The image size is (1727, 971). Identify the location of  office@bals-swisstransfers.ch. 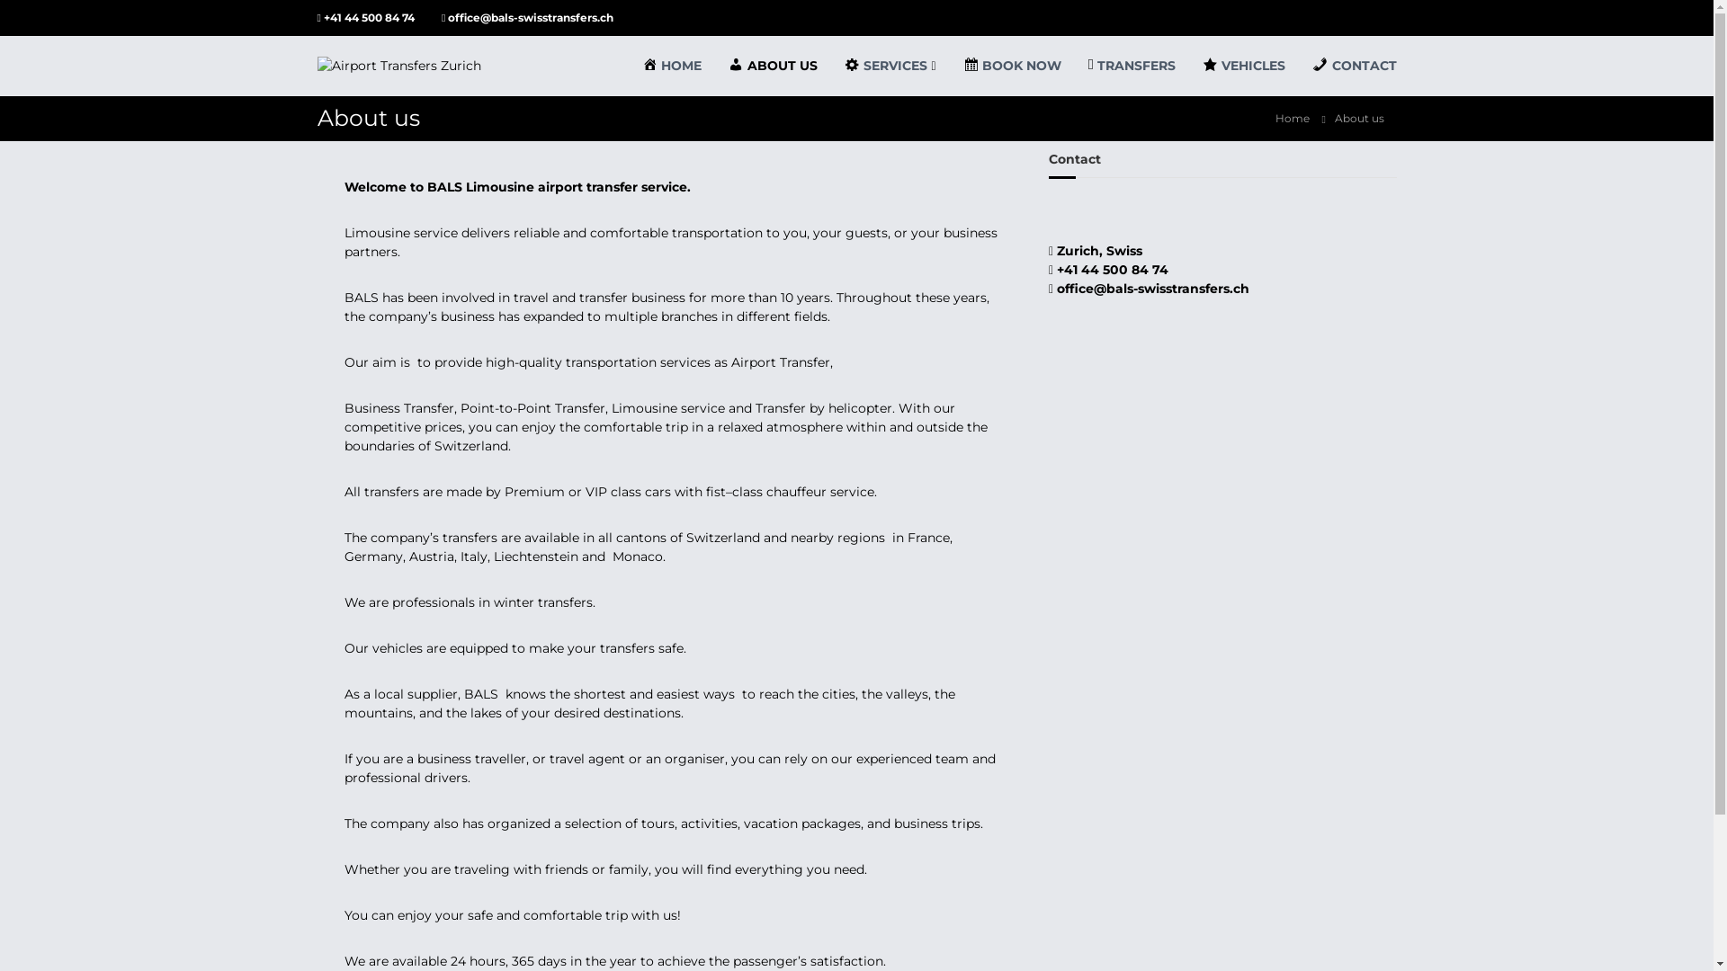
(529, 18).